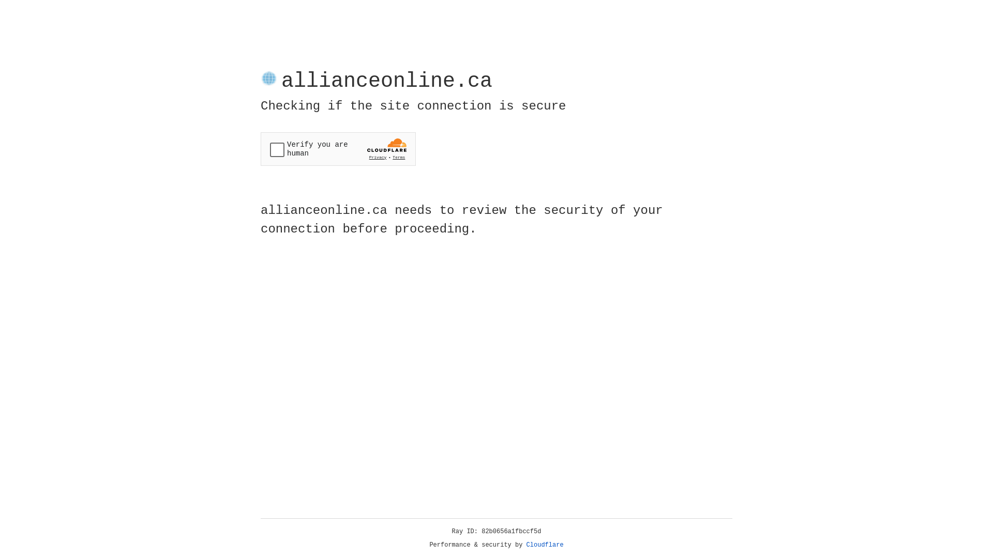 The image size is (993, 558). I want to click on Widget containing a Cloudflare security challenge, so click(338, 149).